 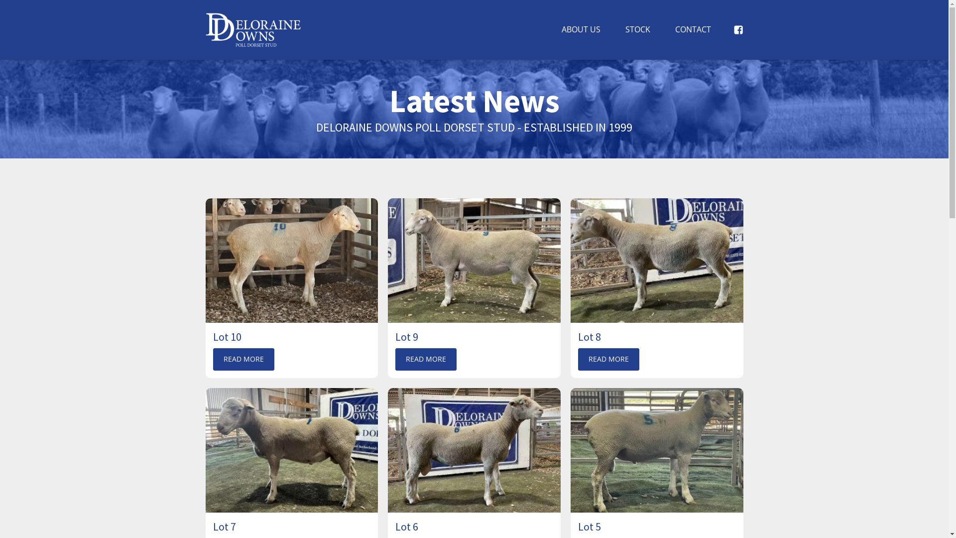 What do you see at coordinates (657, 450) in the screenshot?
I see `Lot 5` at bounding box center [657, 450].